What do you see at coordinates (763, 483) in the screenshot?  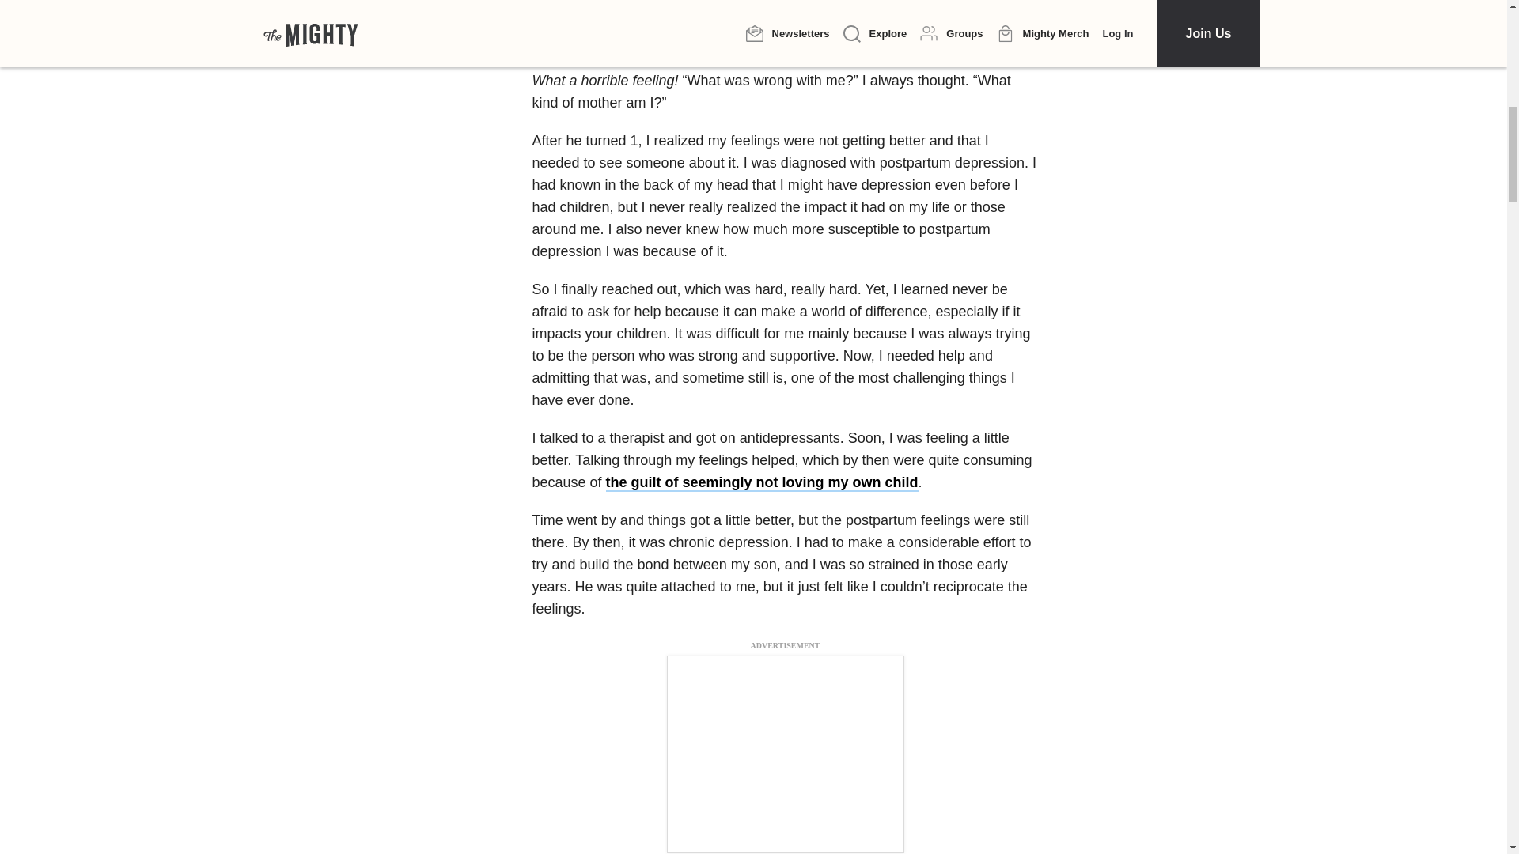 I see `the guilt of seemingly not loving my own child` at bounding box center [763, 483].